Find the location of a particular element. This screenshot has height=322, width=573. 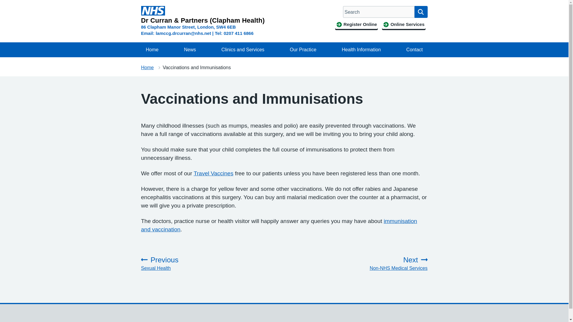

Search is located at coordinates (421, 12).